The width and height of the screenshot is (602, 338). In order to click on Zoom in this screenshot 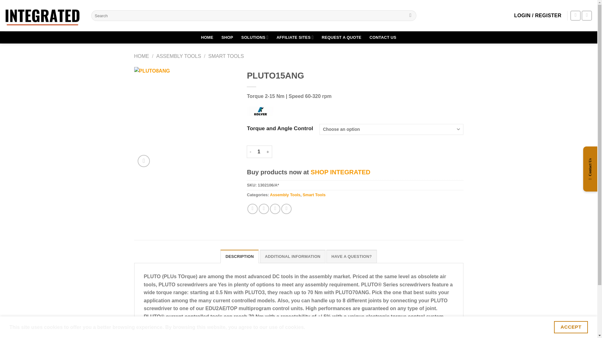, I will do `click(144, 161)`.